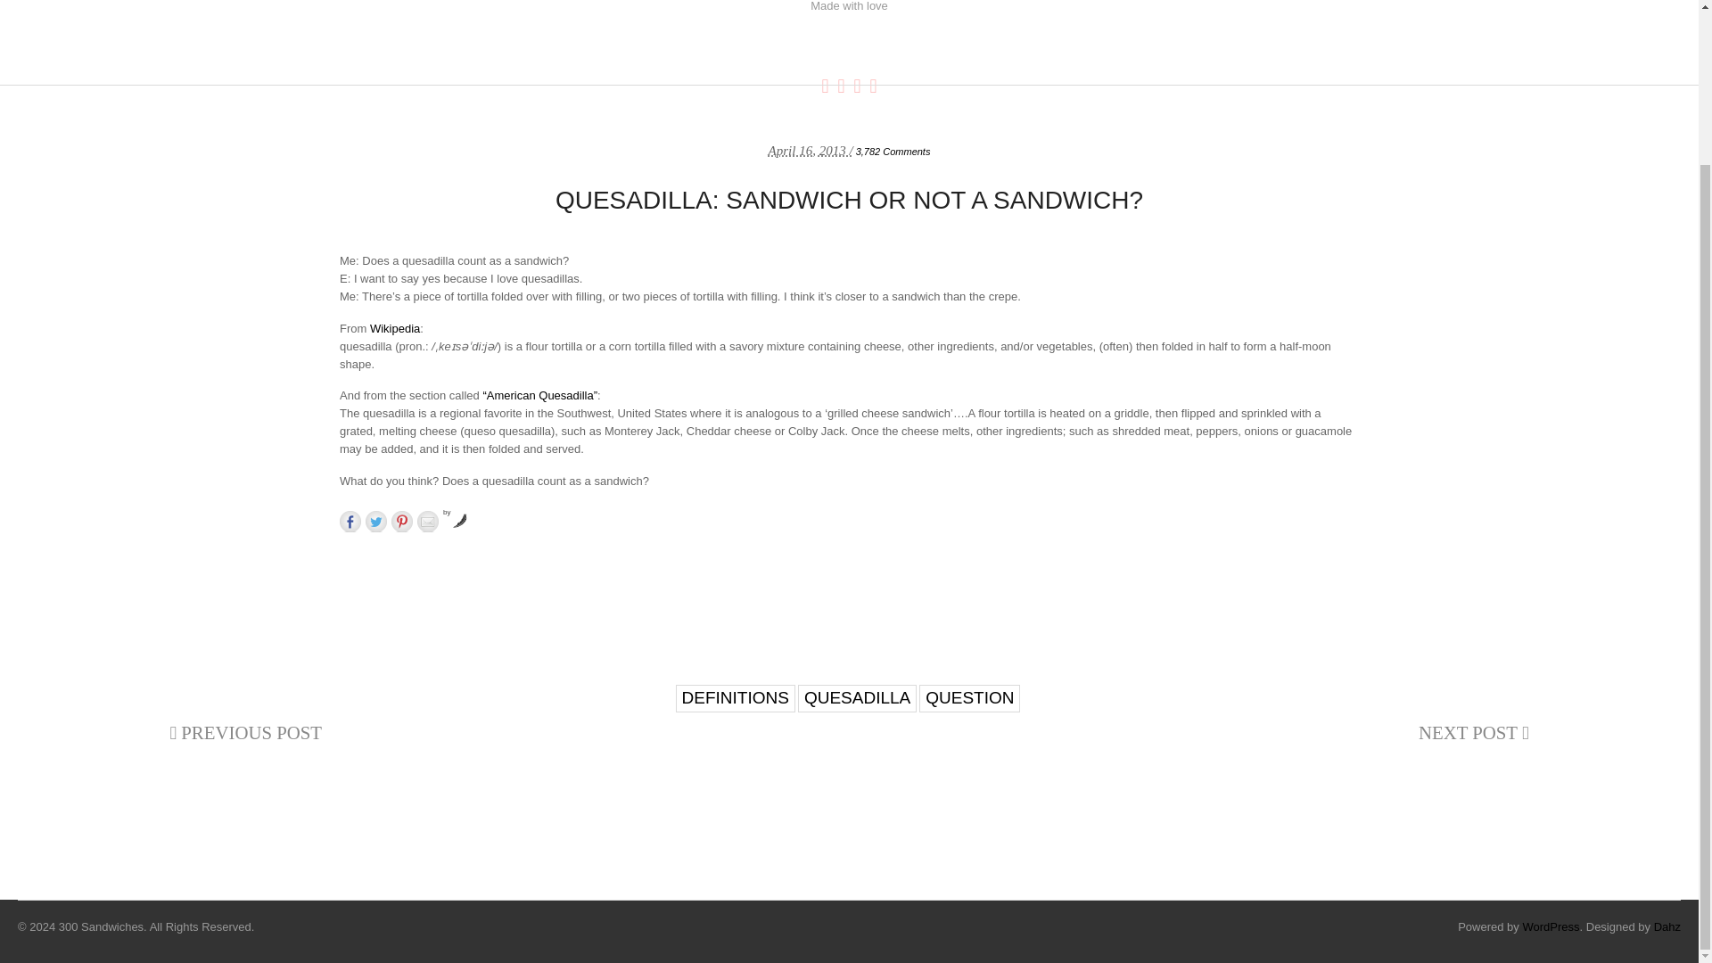 The height and width of the screenshot is (963, 1712). Describe the element at coordinates (455, 512) in the screenshot. I see `by` at that location.